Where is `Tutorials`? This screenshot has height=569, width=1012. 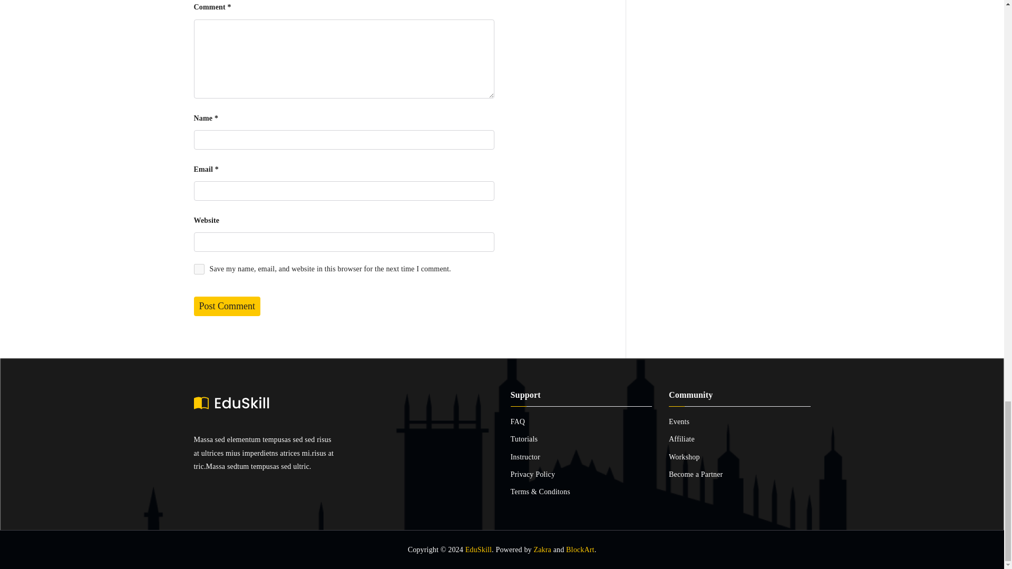
Tutorials is located at coordinates (581, 438).